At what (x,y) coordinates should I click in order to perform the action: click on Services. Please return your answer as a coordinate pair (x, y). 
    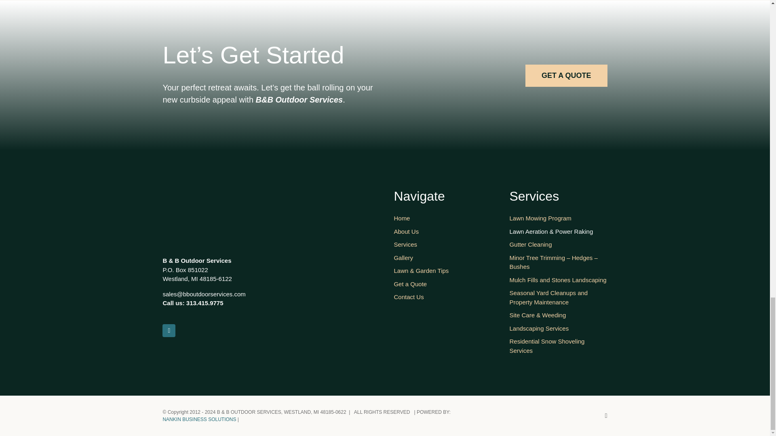
    Looking at the image, I should click on (442, 247).